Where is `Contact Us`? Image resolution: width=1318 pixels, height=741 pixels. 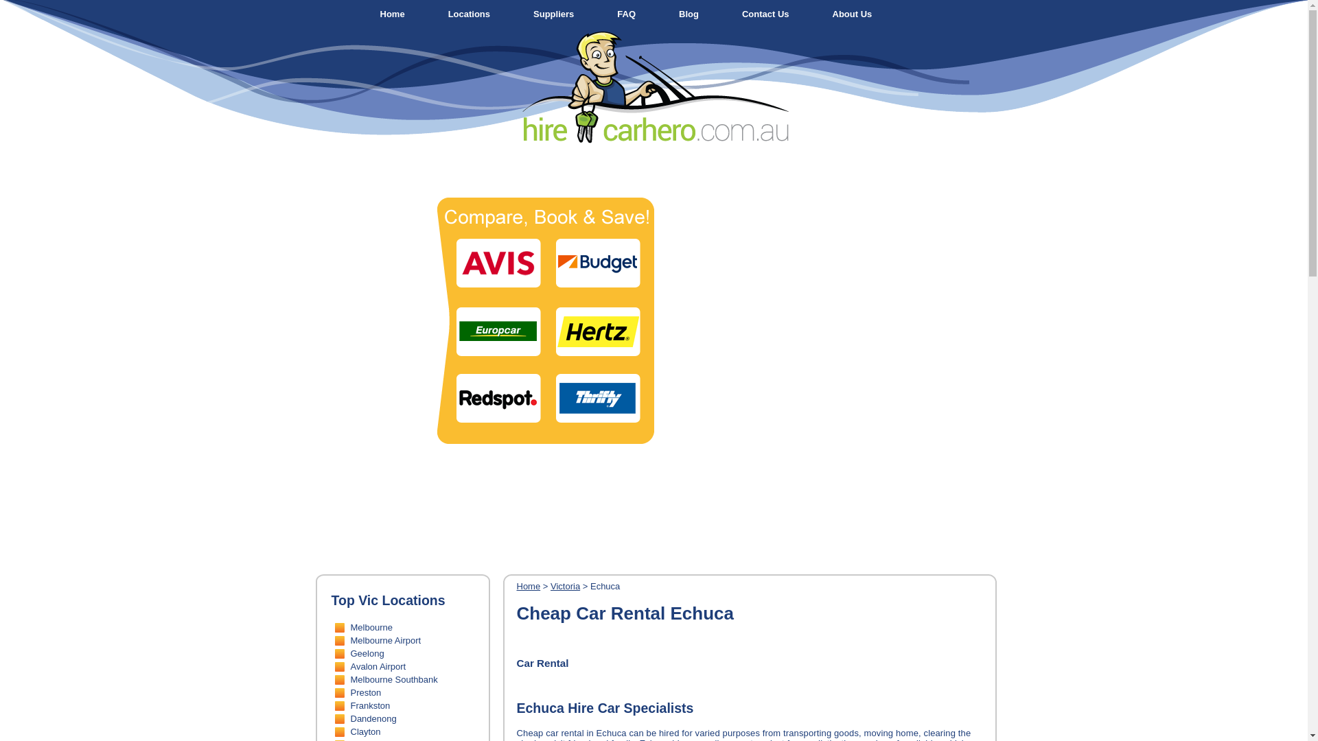 Contact Us is located at coordinates (766, 14).